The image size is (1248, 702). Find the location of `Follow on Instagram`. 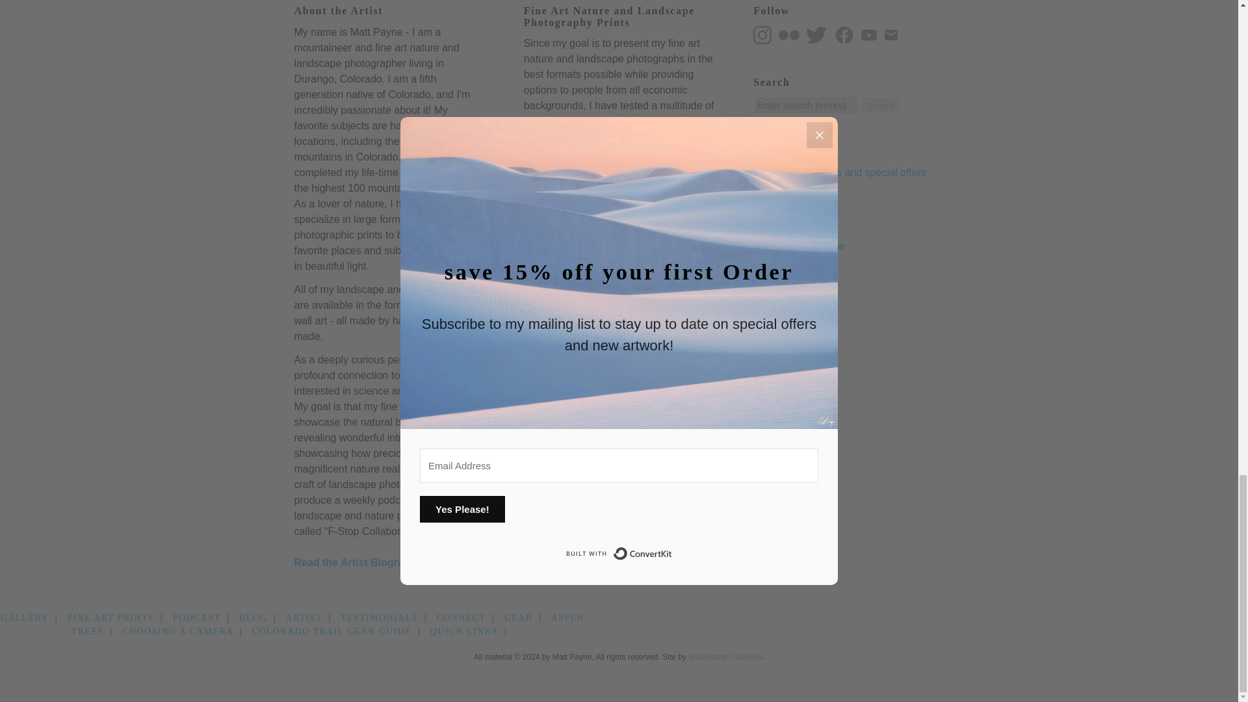

Follow on Instagram is located at coordinates (762, 35).